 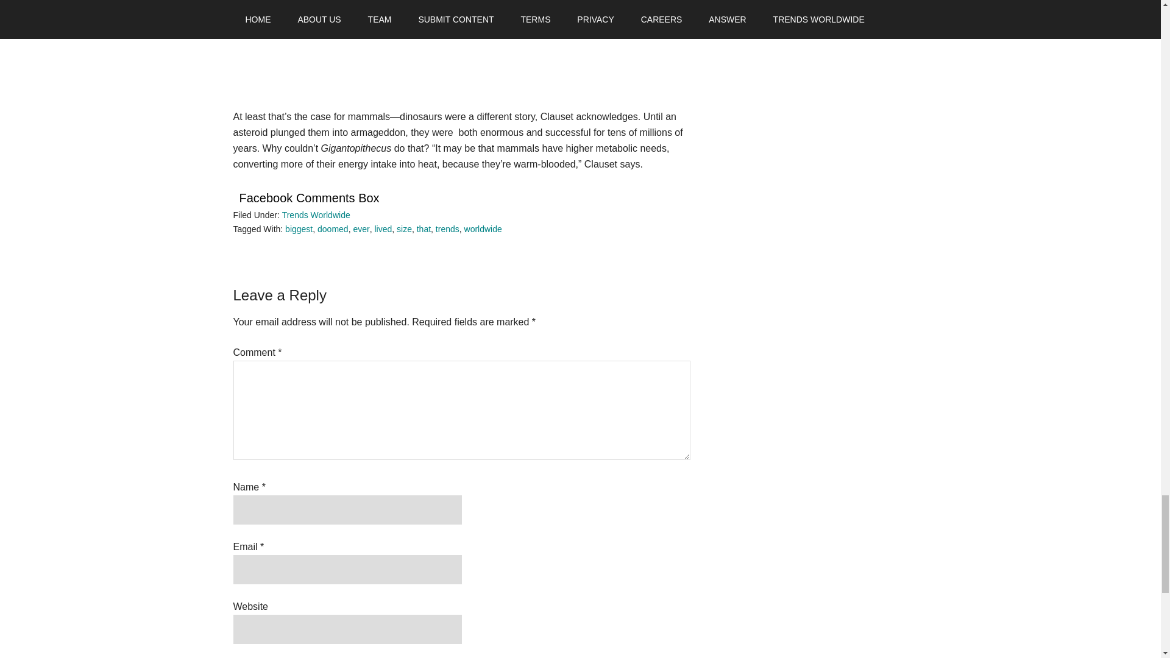 I want to click on worldwide, so click(x=483, y=229).